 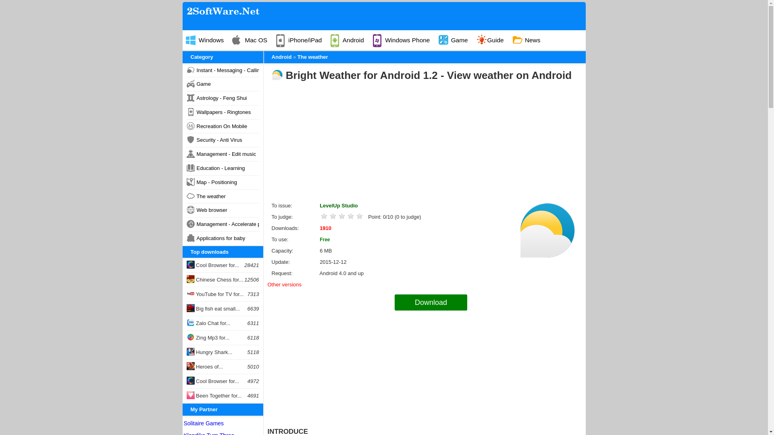 I want to click on Bright Weather for Android 1.2 - View weather on Android, so click(x=429, y=75).